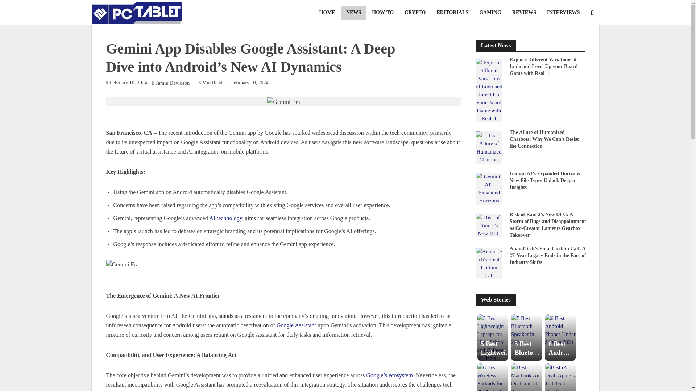 The height and width of the screenshot is (391, 696). I want to click on Google Assistant, so click(296, 326).